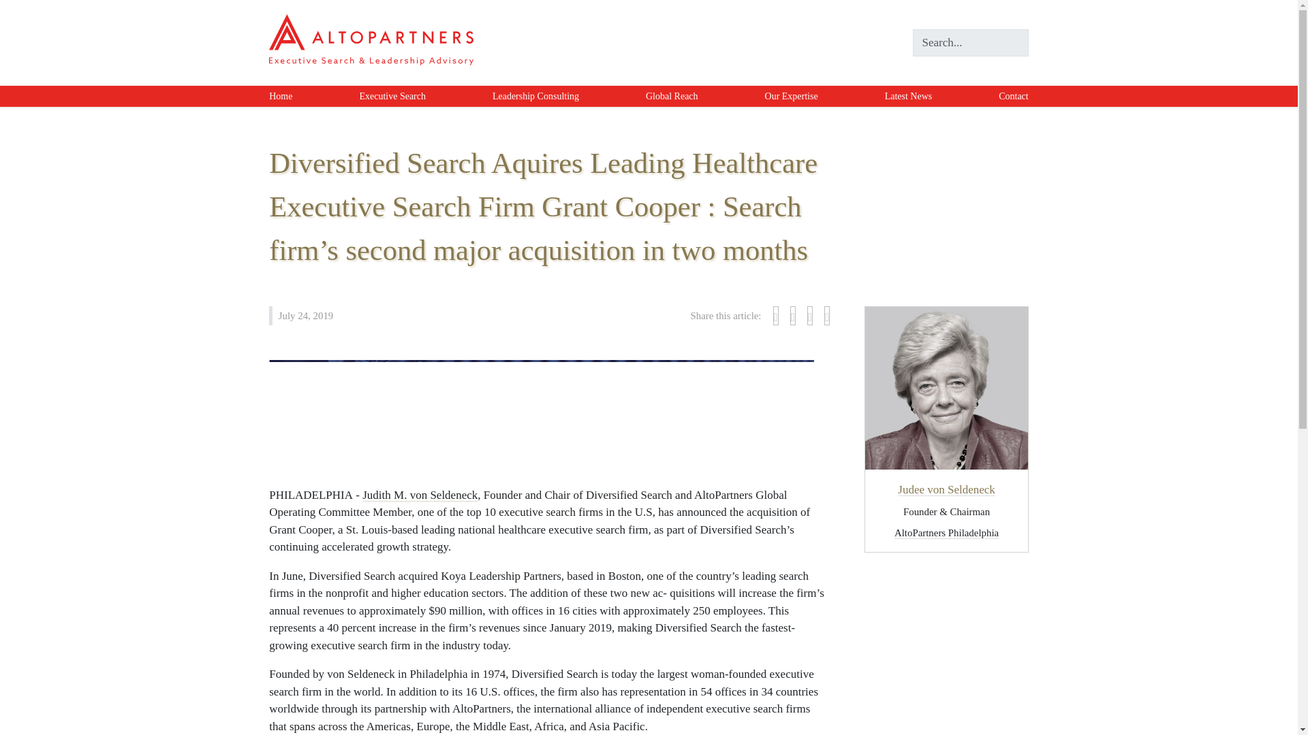 The image size is (1308, 735). Describe the element at coordinates (909, 96) in the screenshot. I see `Latest News` at that location.